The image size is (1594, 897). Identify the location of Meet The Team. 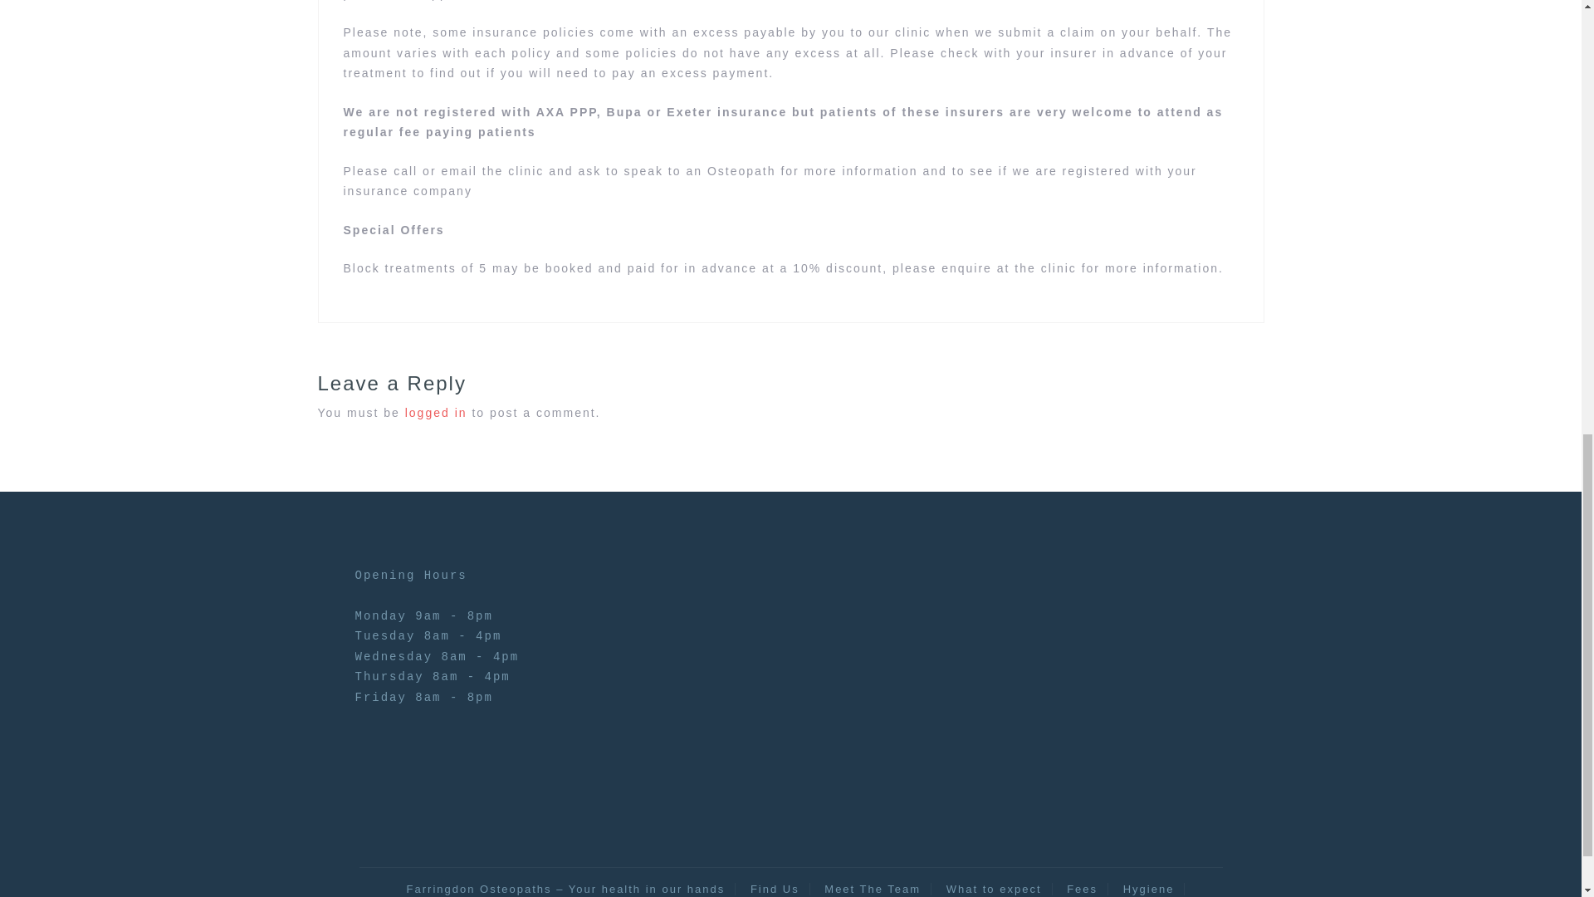
(873, 889).